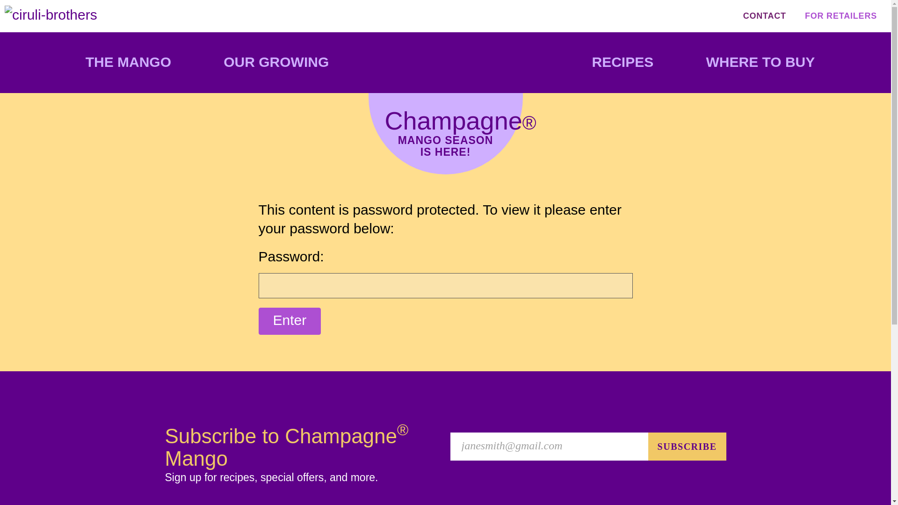  What do you see at coordinates (289, 321) in the screenshot?
I see `Enter` at bounding box center [289, 321].